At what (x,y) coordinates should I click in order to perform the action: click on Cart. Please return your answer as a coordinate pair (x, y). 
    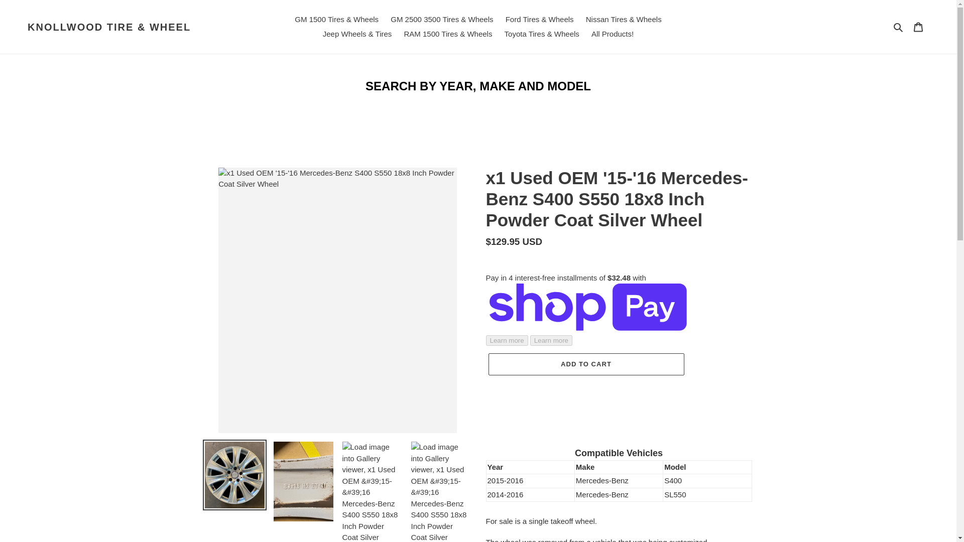
    Looking at the image, I should click on (918, 27).